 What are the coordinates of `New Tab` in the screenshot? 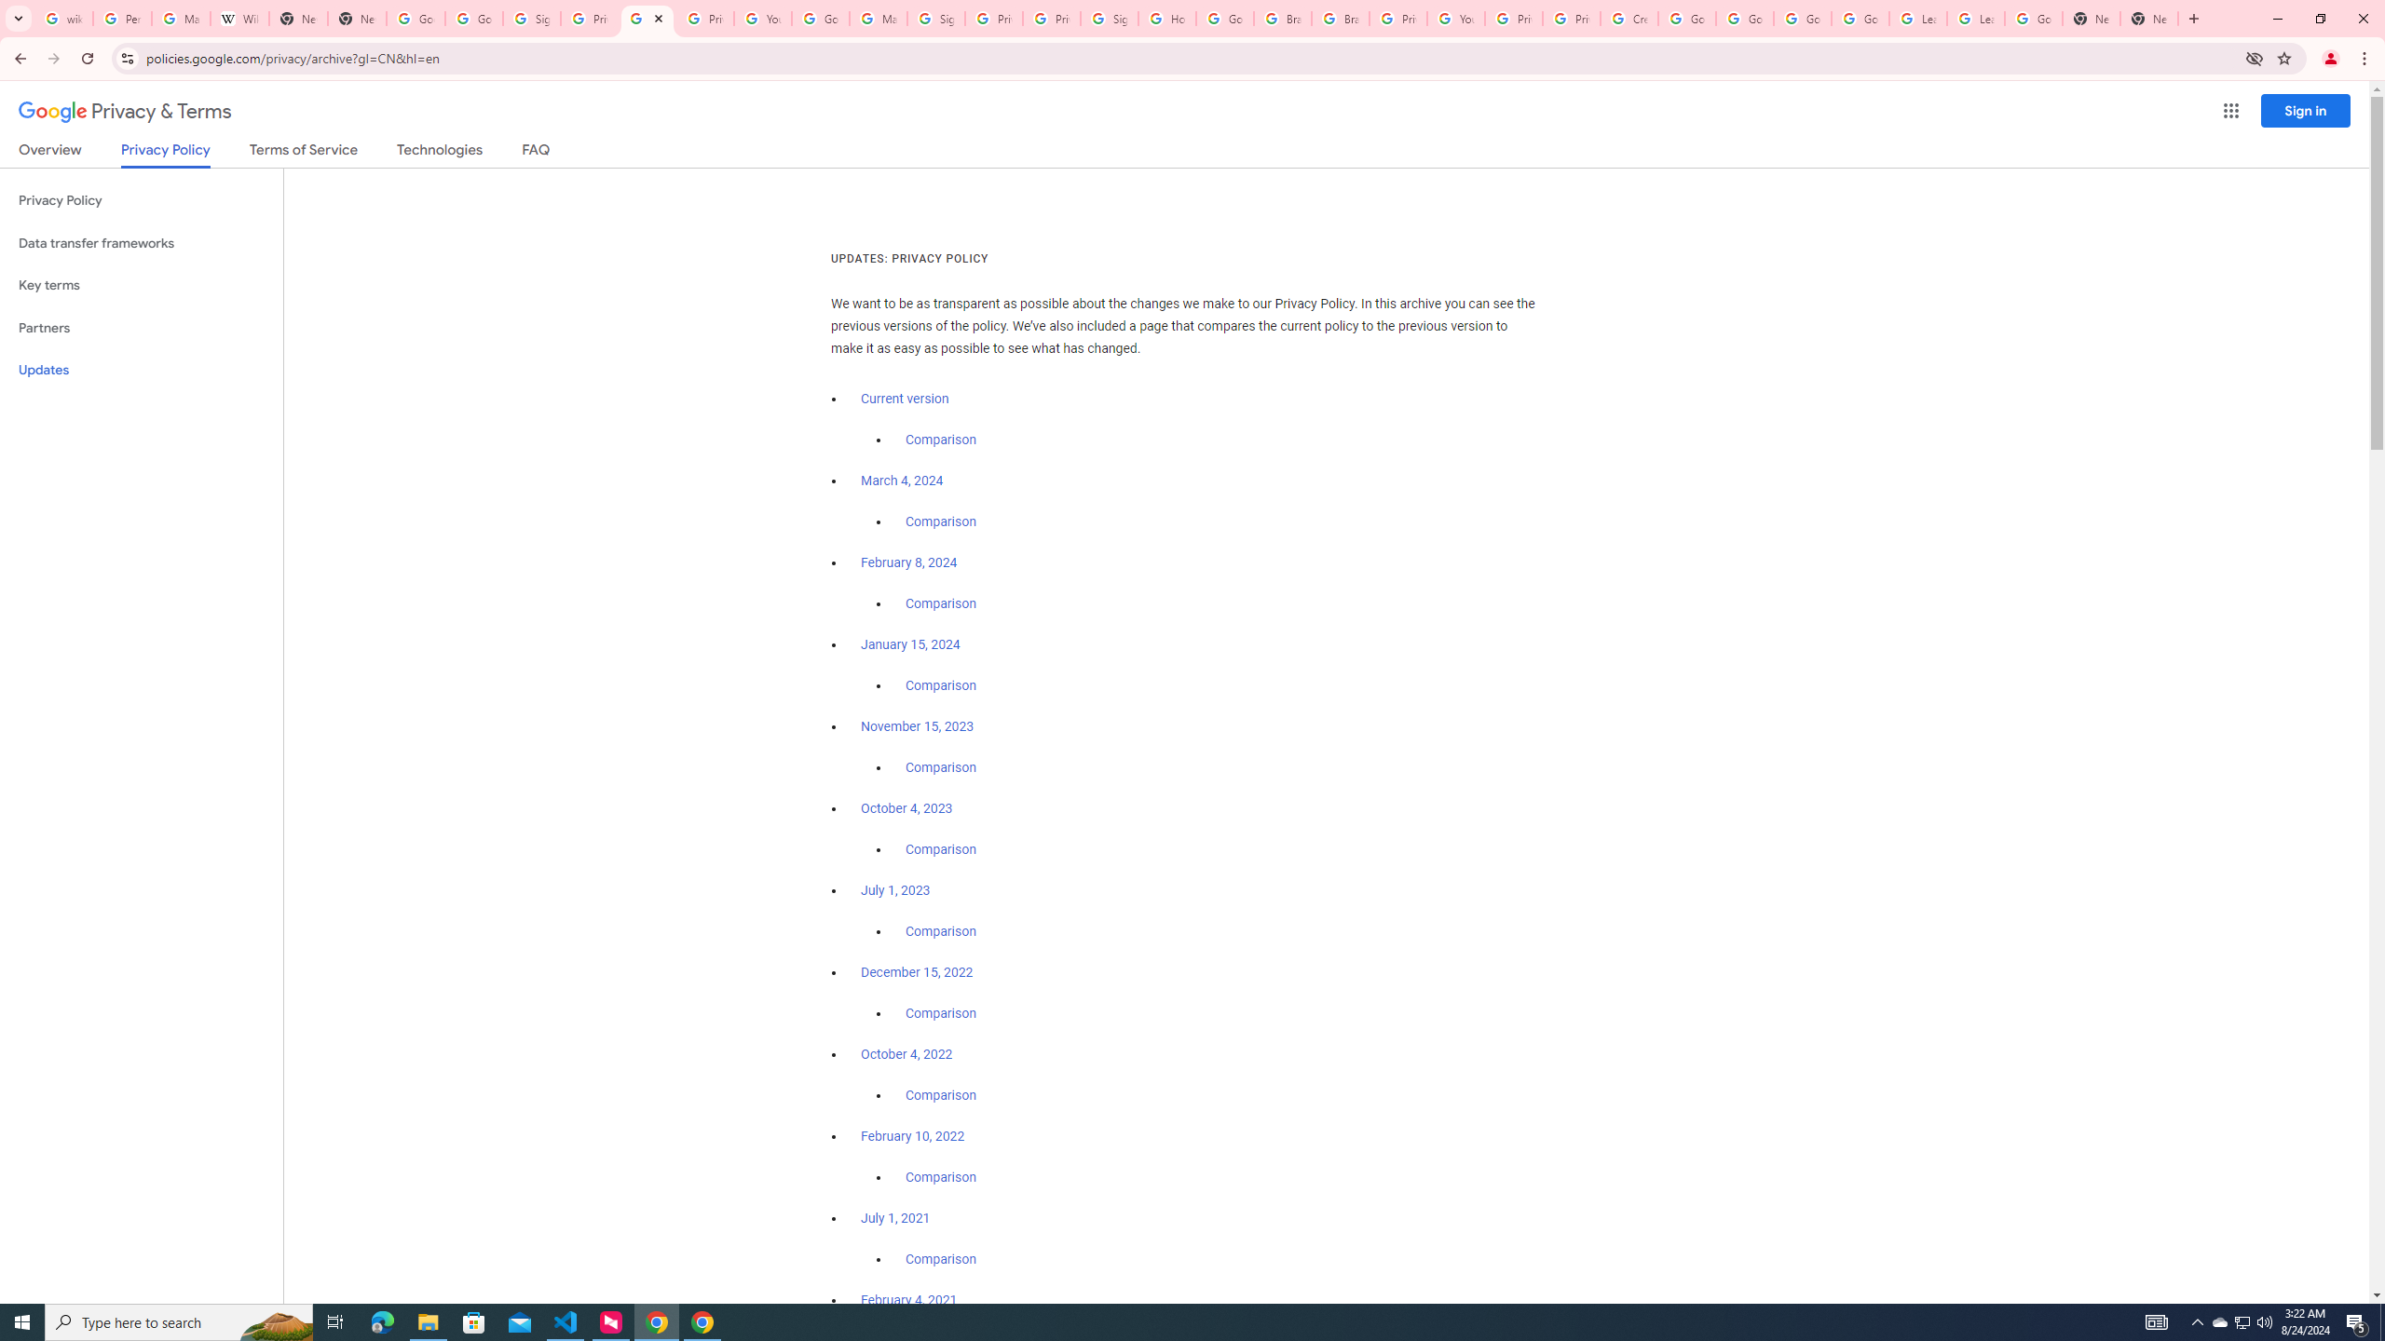 It's located at (358, 19).